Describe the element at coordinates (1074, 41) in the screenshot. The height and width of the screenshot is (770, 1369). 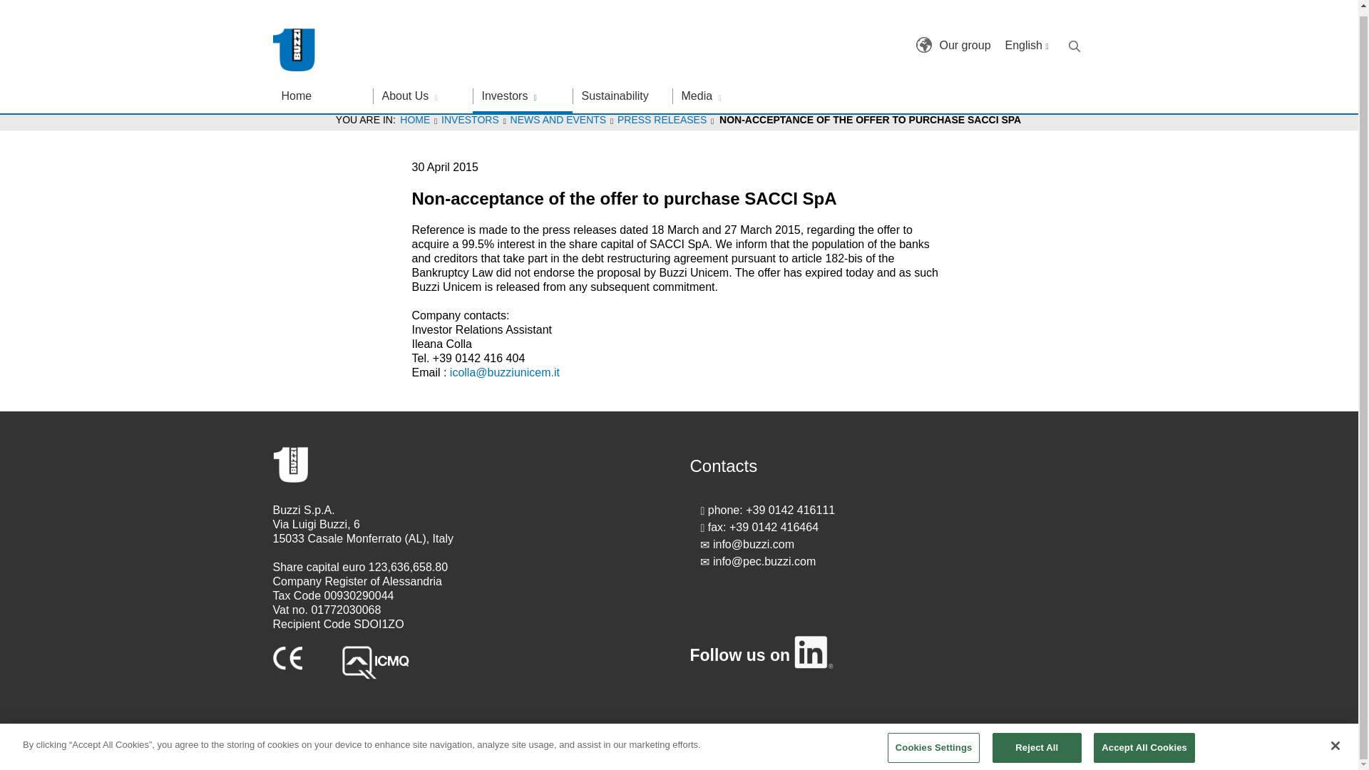
I see `keywords` at that location.